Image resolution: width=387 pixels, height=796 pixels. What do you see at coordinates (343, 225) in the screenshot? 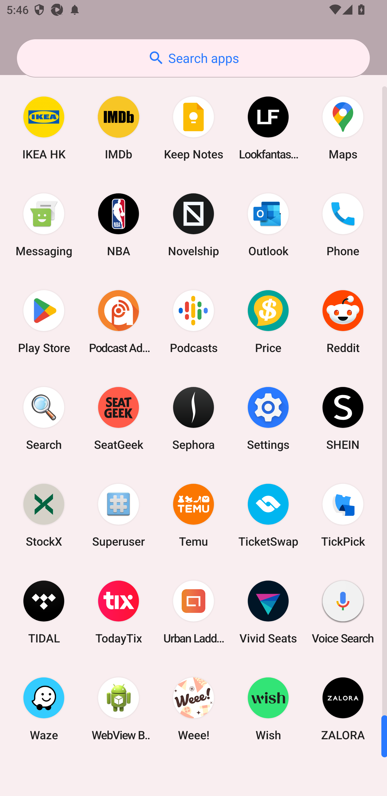
I see `Phone` at bounding box center [343, 225].